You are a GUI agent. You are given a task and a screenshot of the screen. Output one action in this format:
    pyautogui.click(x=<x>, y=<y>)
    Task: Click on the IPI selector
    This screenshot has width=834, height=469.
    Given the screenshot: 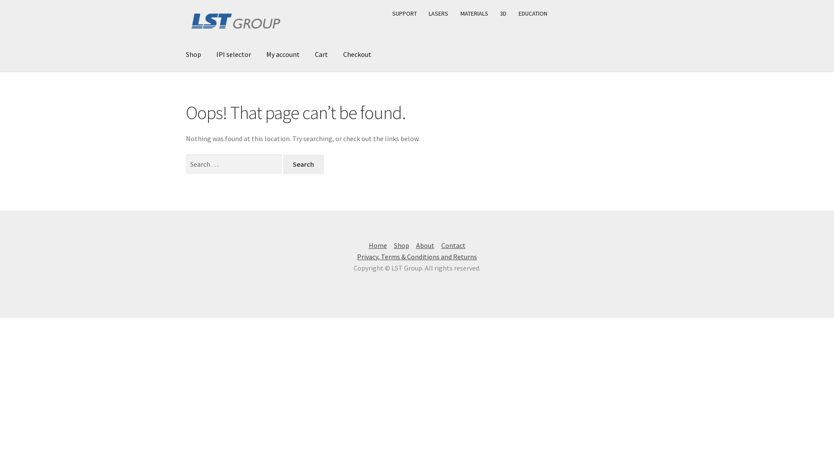 What is the action you would take?
    pyautogui.click(x=234, y=55)
    